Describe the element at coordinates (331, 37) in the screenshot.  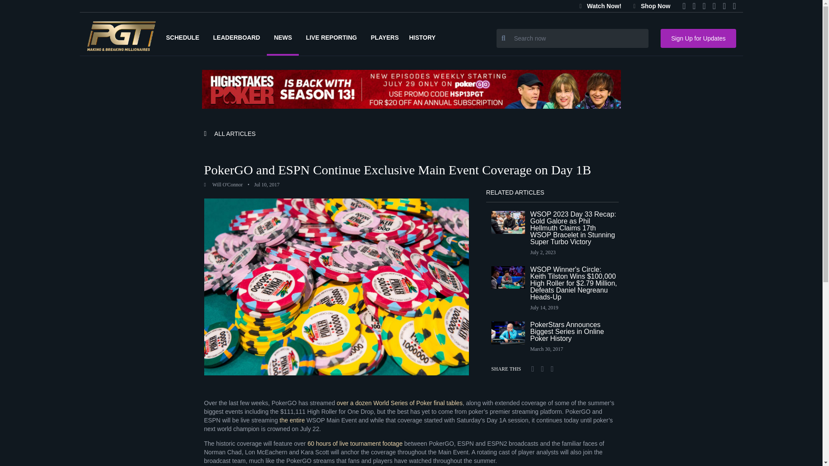
I see `LIVE REPORTING` at that location.